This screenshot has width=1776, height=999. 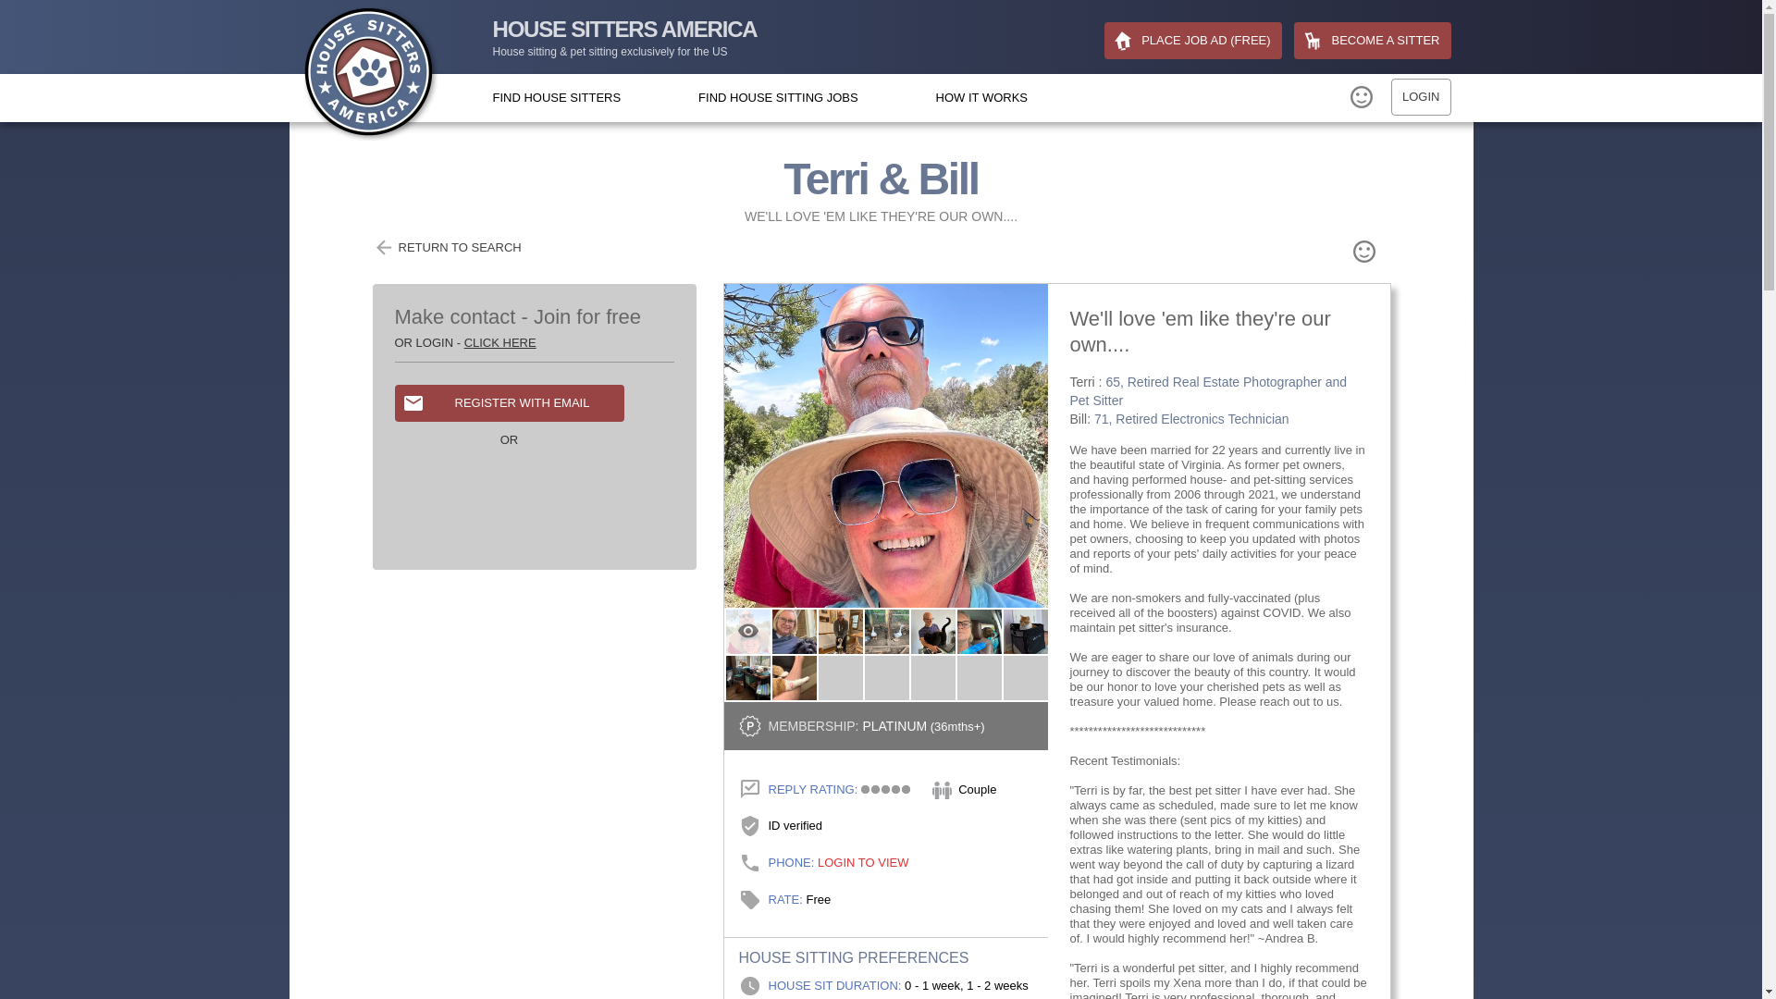 I want to click on BECOME A SITTER, so click(x=1373, y=40).